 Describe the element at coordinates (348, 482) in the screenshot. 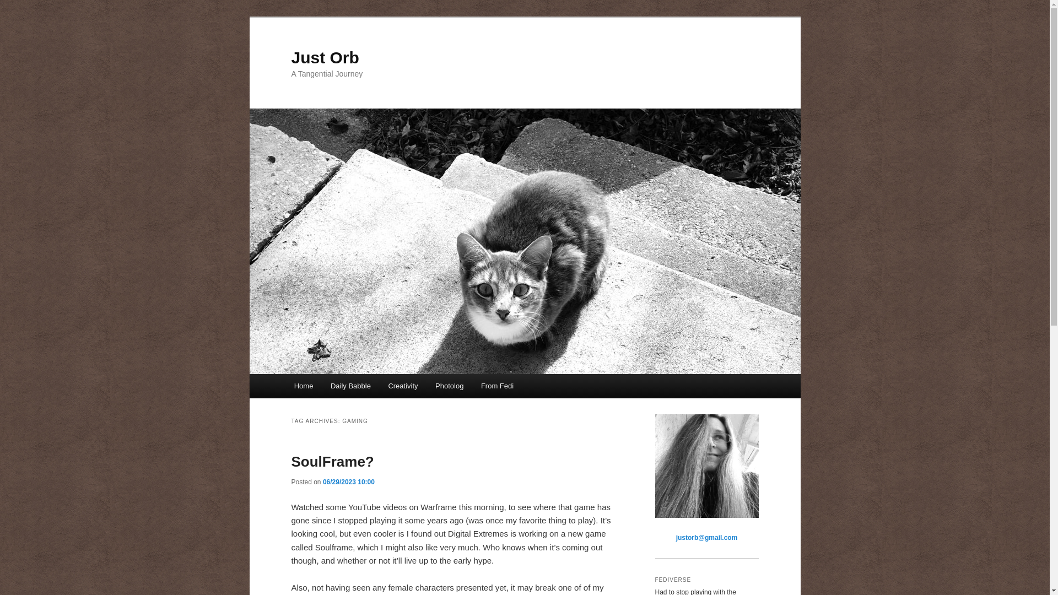

I see `10:00` at that location.